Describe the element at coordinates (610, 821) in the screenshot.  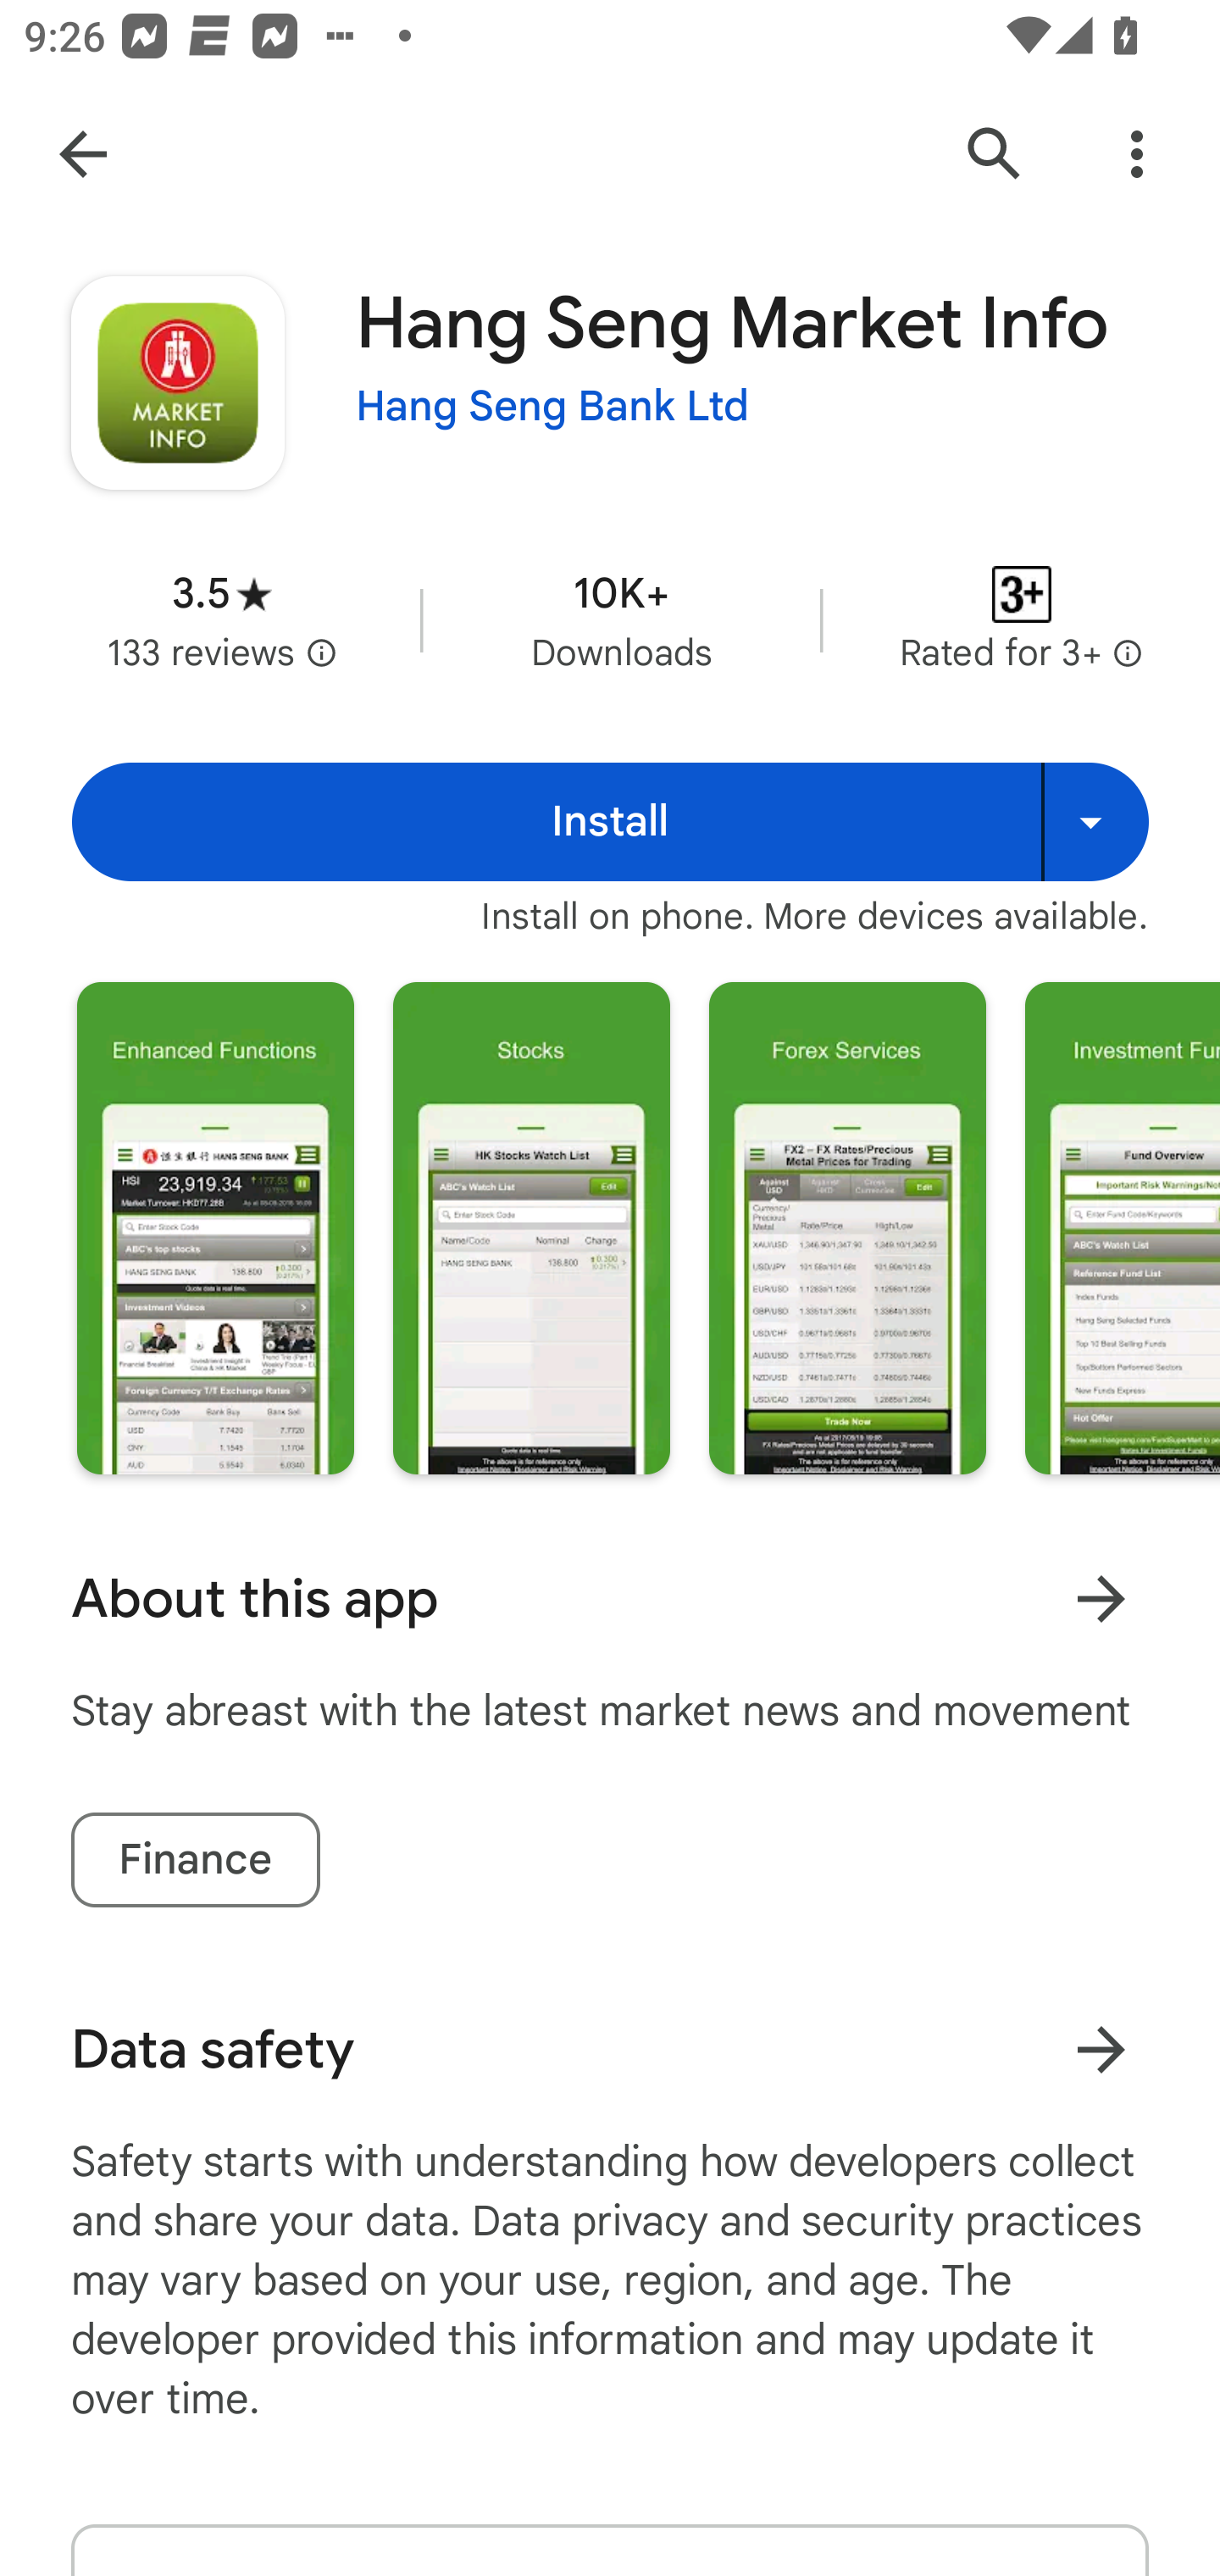
I see `Install Install Install on more devices` at that location.